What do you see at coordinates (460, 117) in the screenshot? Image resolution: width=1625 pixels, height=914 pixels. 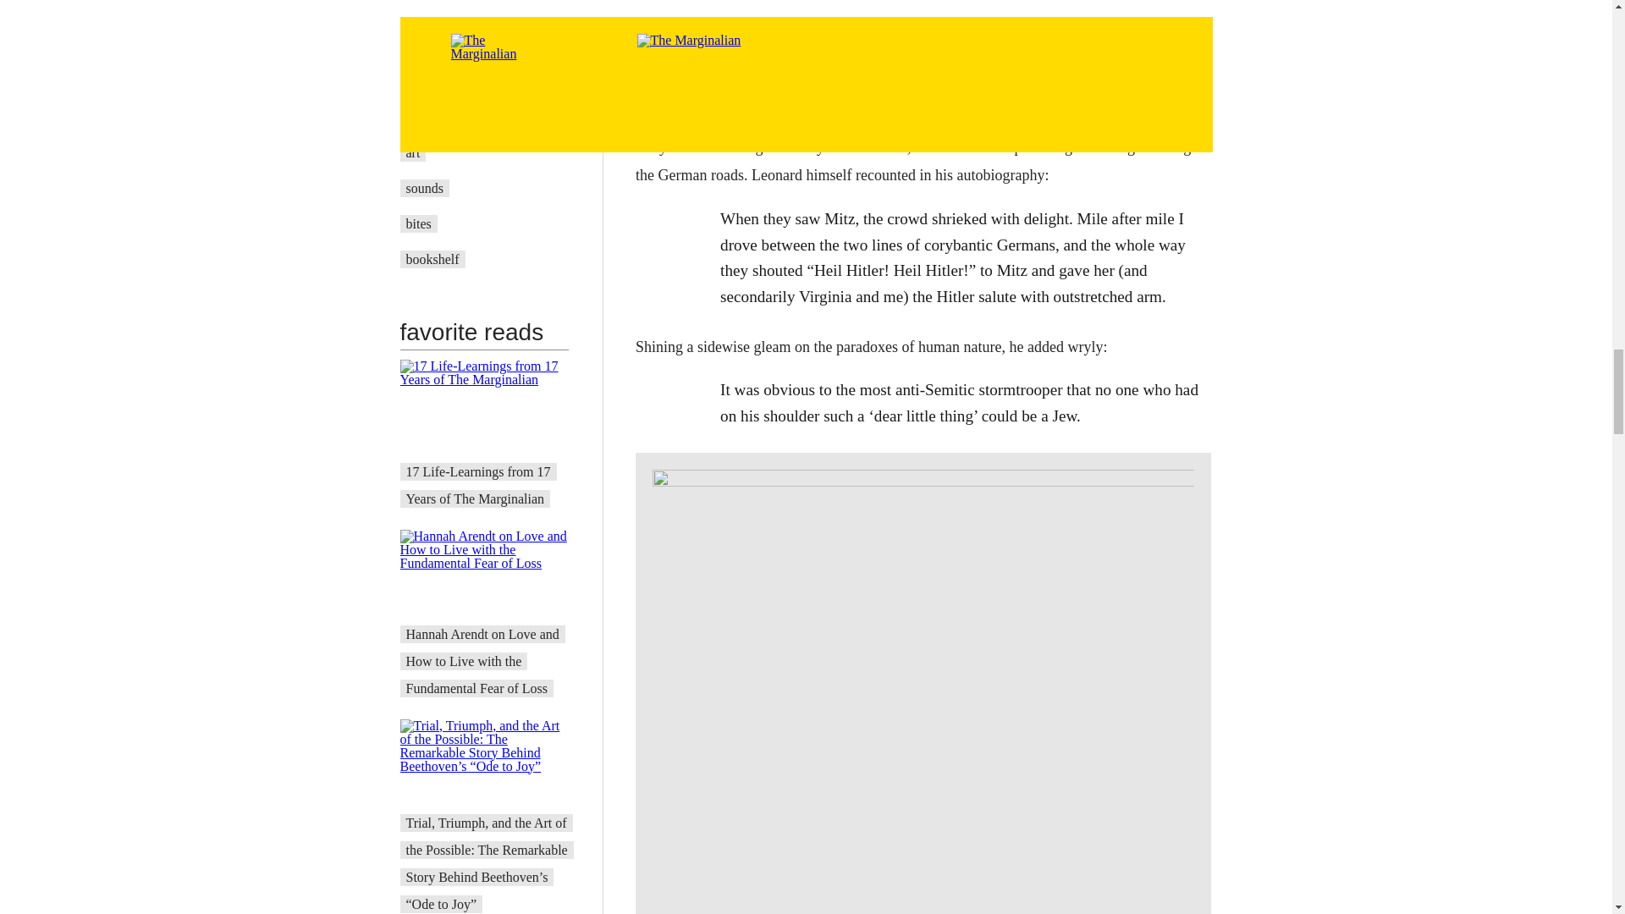 I see `A Velocity of Being` at bounding box center [460, 117].